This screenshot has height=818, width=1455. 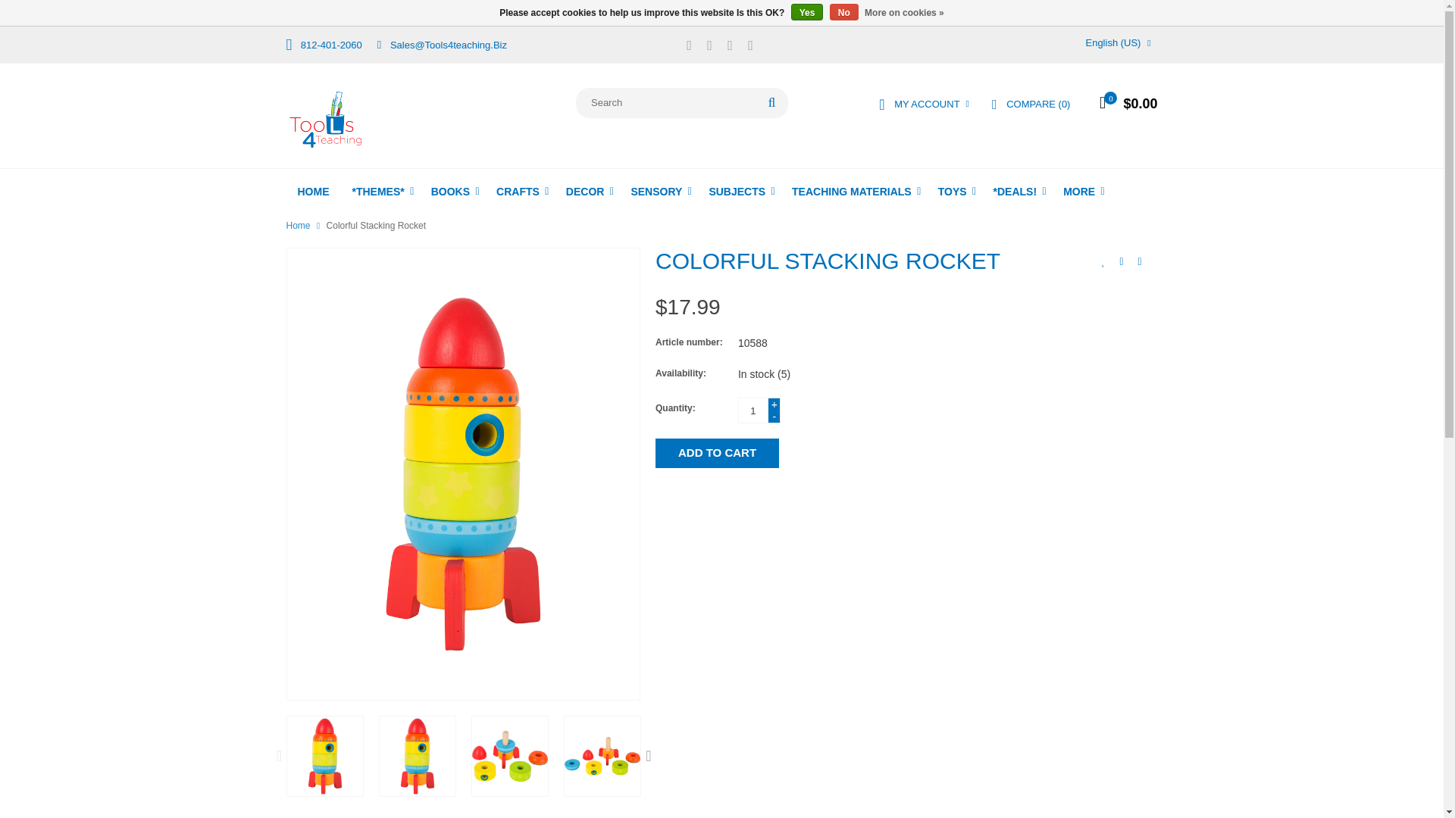 What do you see at coordinates (1031, 104) in the screenshot?
I see `Compare` at bounding box center [1031, 104].